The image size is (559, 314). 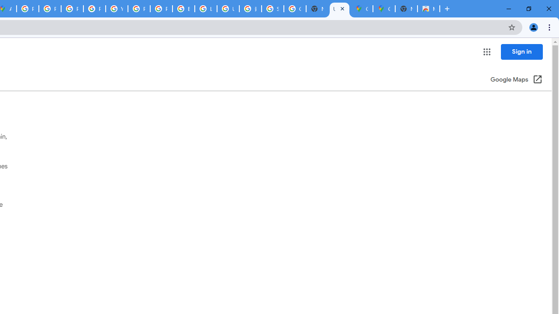 What do you see at coordinates (72, 9) in the screenshot?
I see `Privacy Help Center - Policies Help` at bounding box center [72, 9].